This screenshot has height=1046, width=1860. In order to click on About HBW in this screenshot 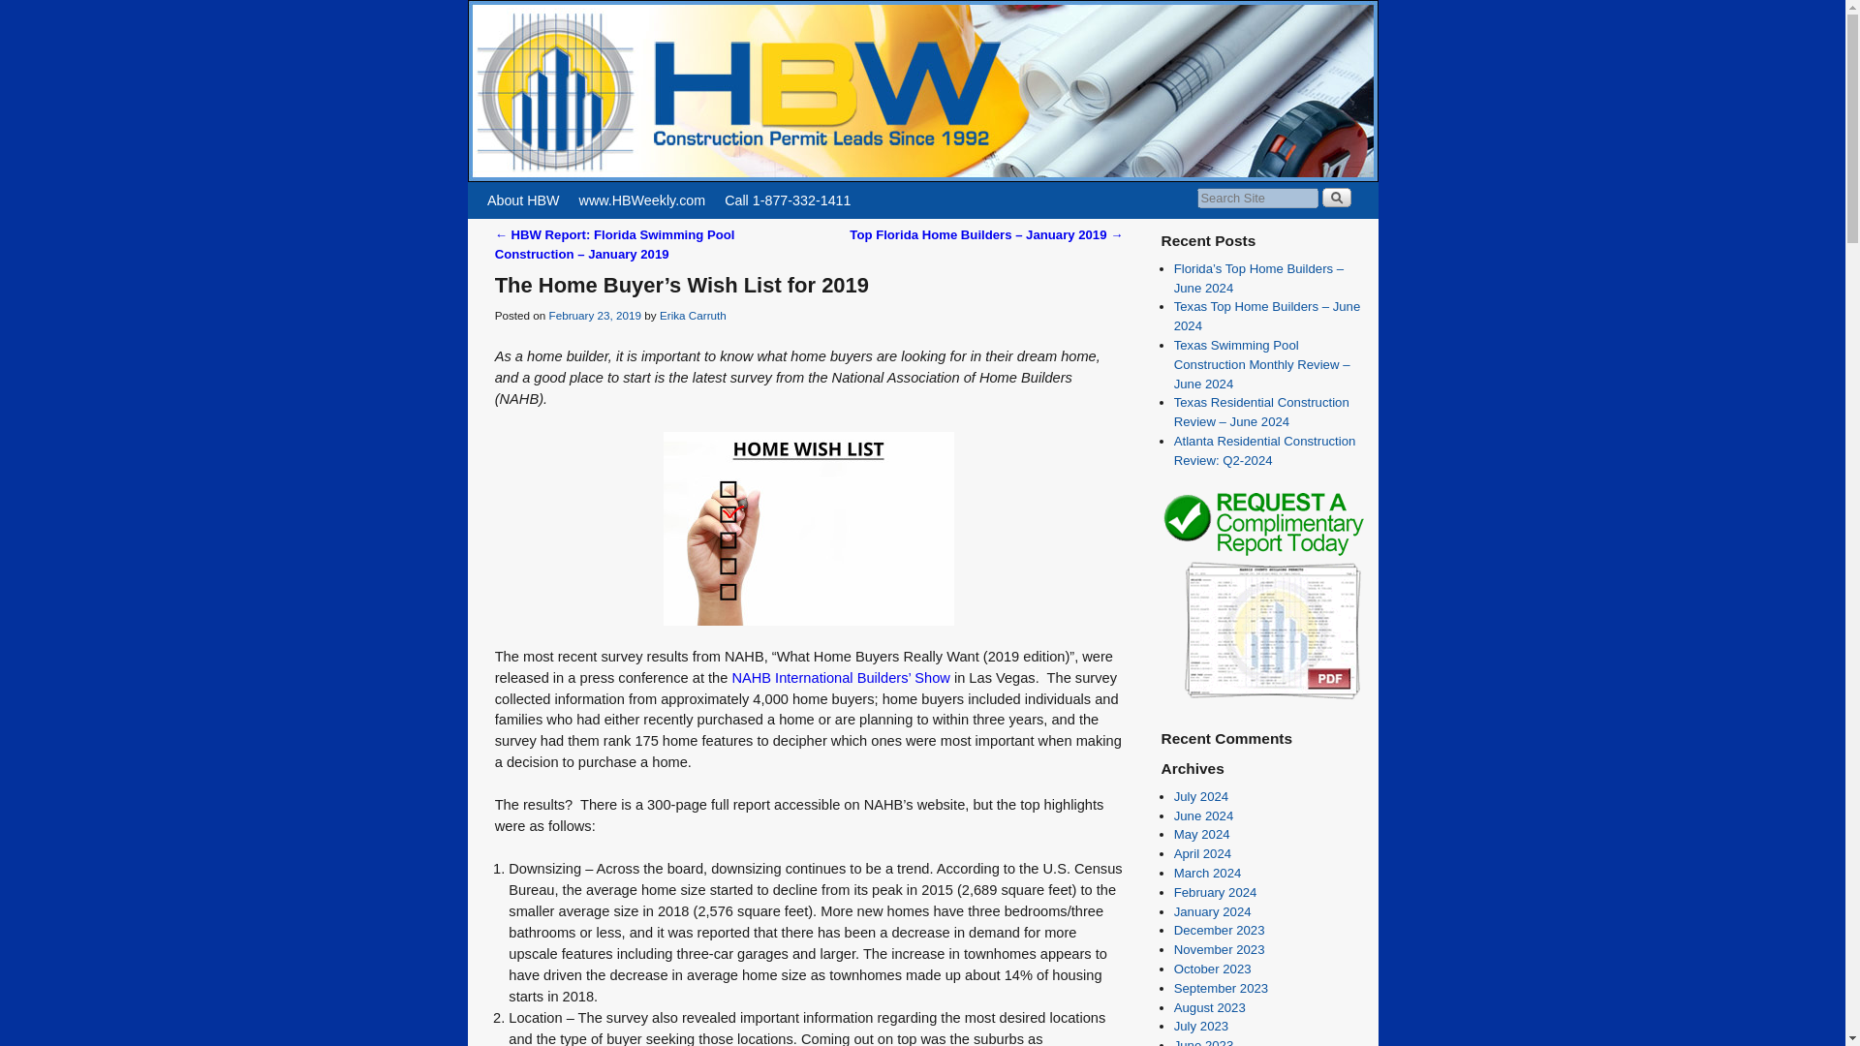, I will do `click(523, 200)`.